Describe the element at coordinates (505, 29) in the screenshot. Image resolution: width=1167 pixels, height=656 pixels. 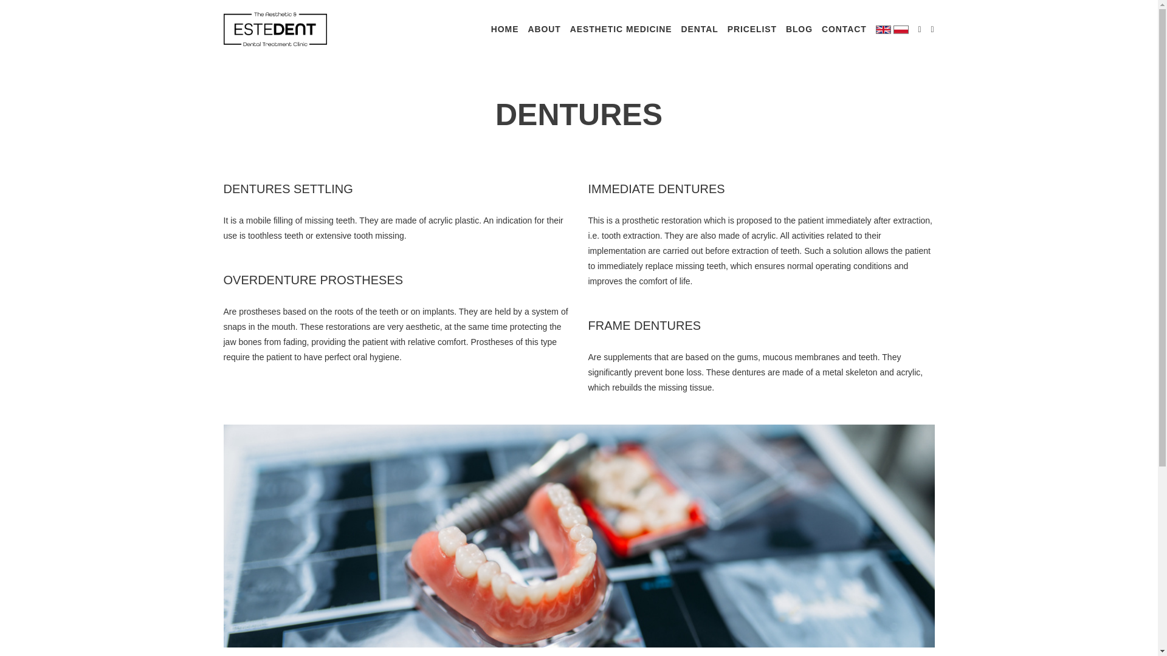
I see `Home` at that location.